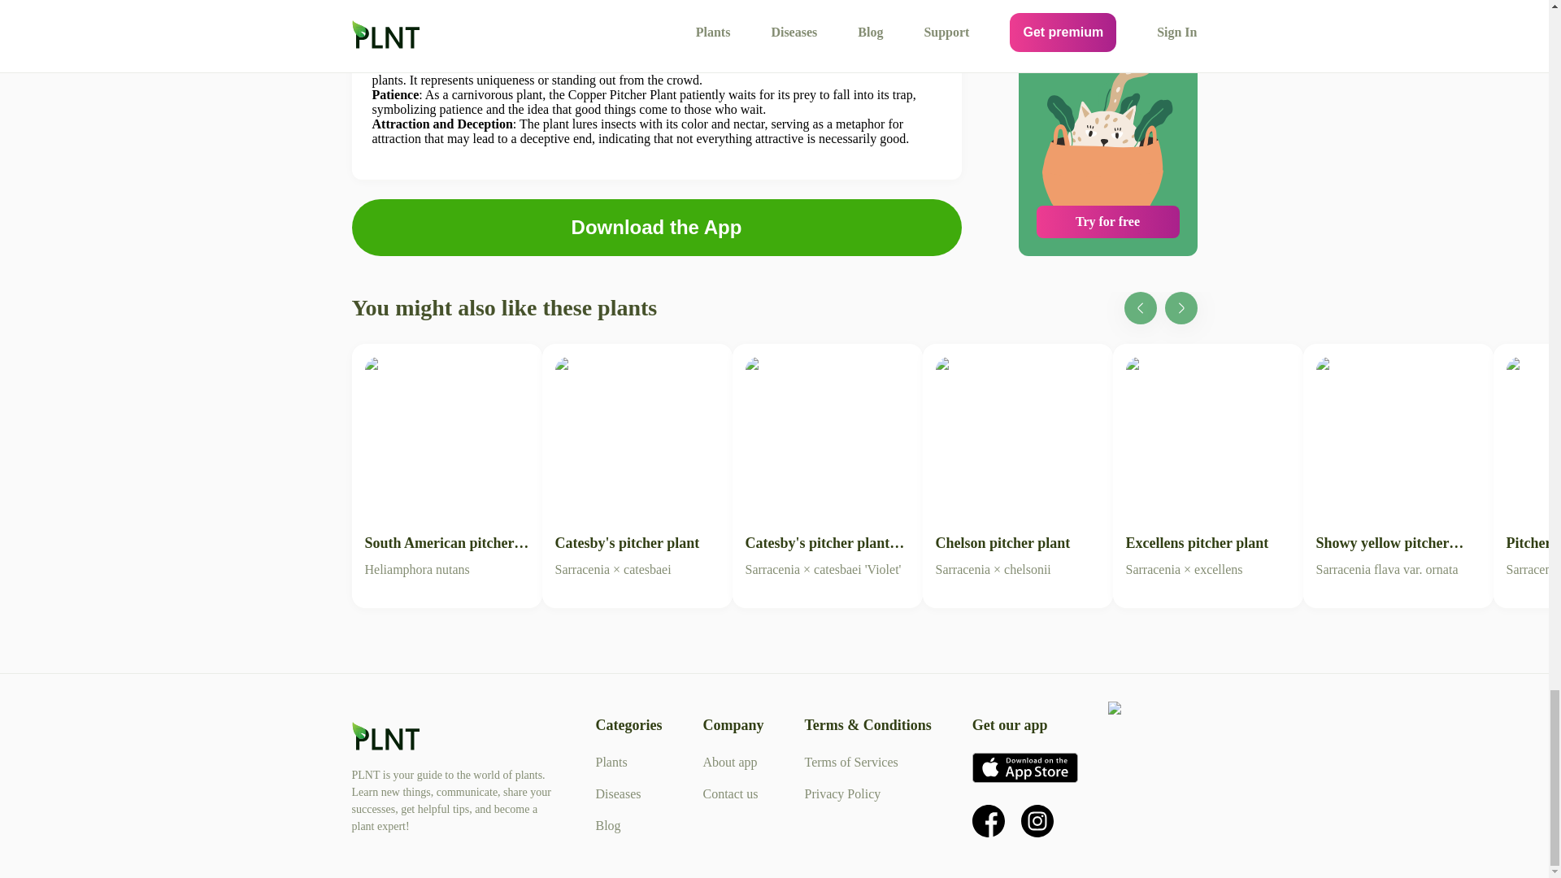  What do you see at coordinates (656, 228) in the screenshot?
I see `Download the App` at bounding box center [656, 228].